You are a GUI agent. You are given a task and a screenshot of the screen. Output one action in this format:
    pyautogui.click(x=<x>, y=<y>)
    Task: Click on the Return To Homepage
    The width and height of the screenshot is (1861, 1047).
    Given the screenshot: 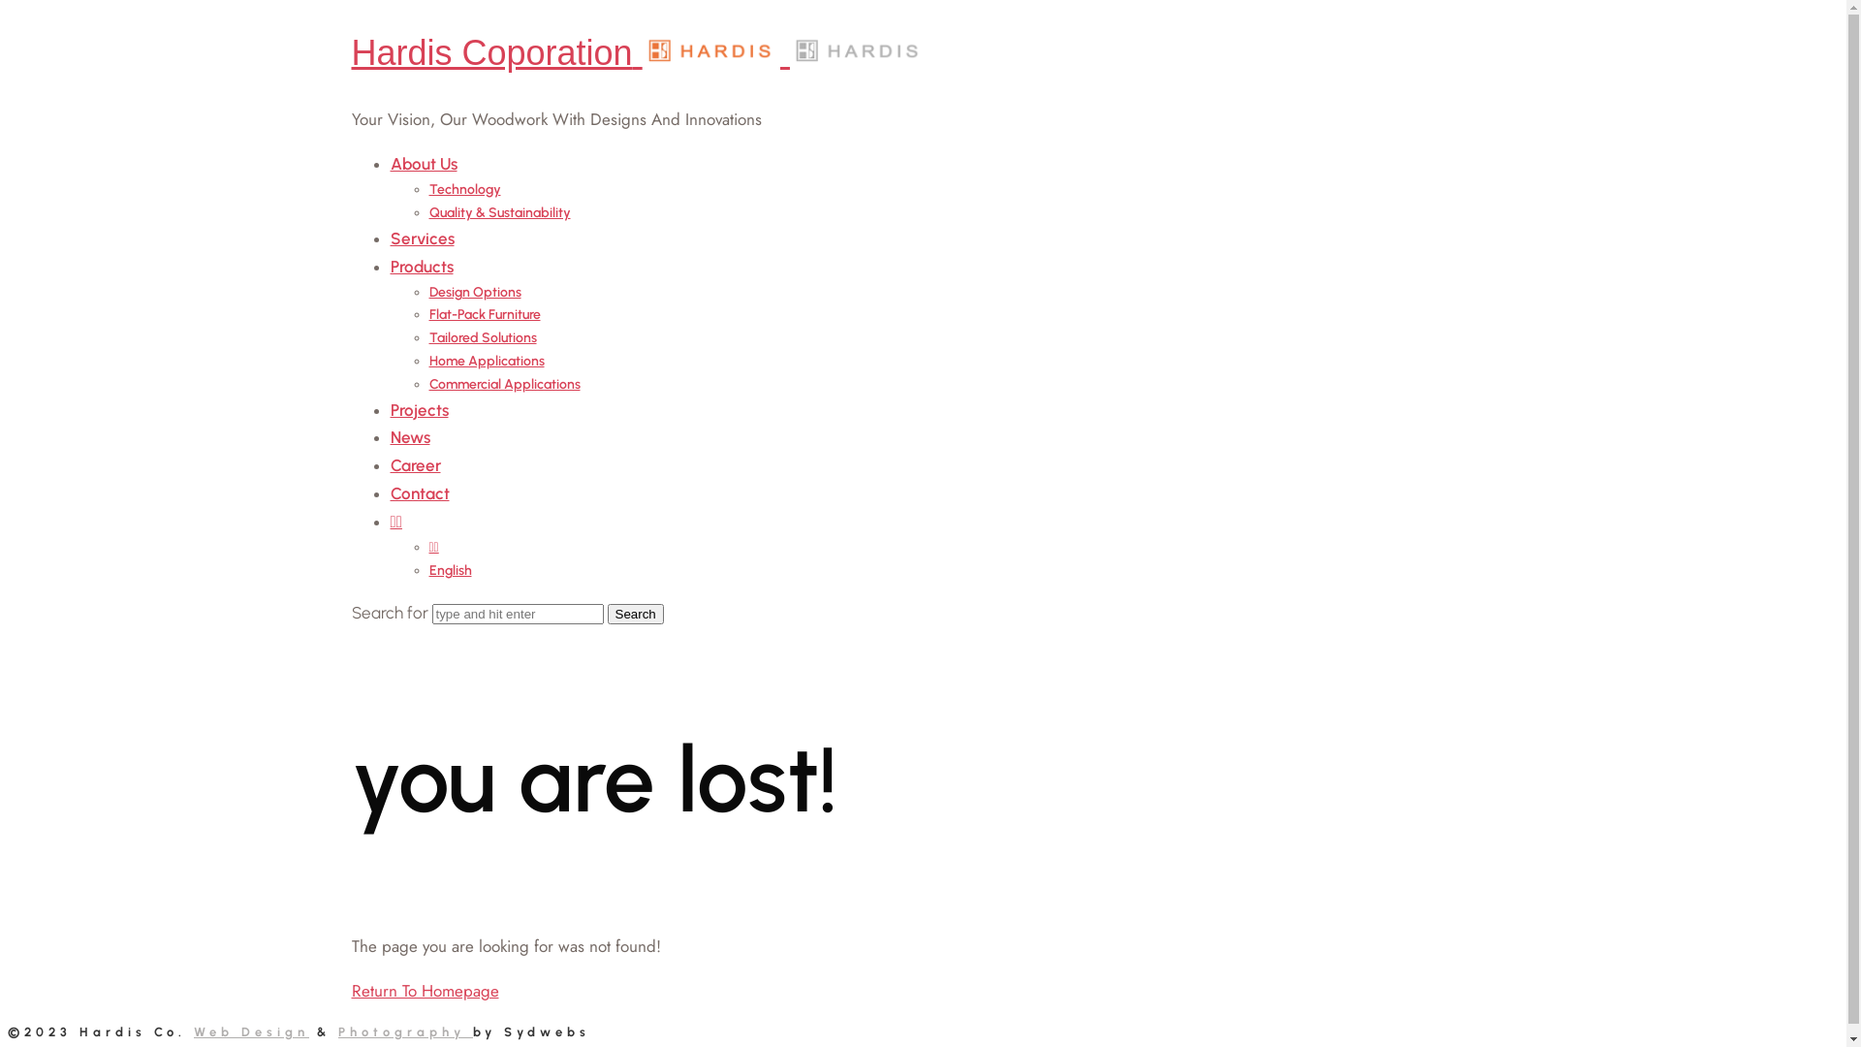 What is the action you would take?
    pyautogui.click(x=425, y=991)
    